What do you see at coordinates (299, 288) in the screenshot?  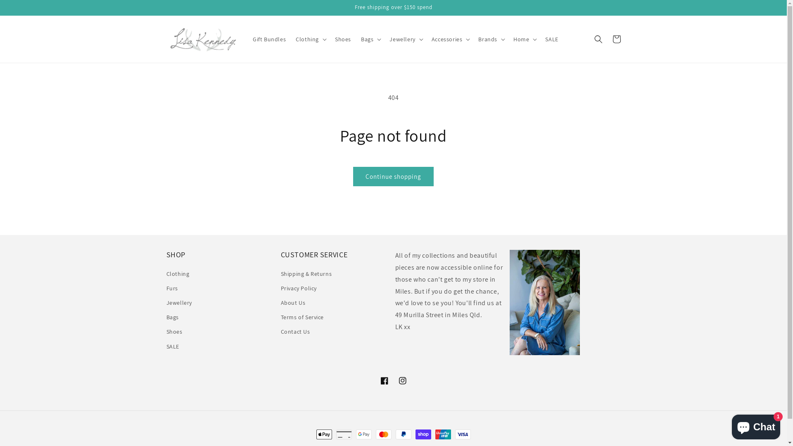 I see `Privacy Policy` at bounding box center [299, 288].